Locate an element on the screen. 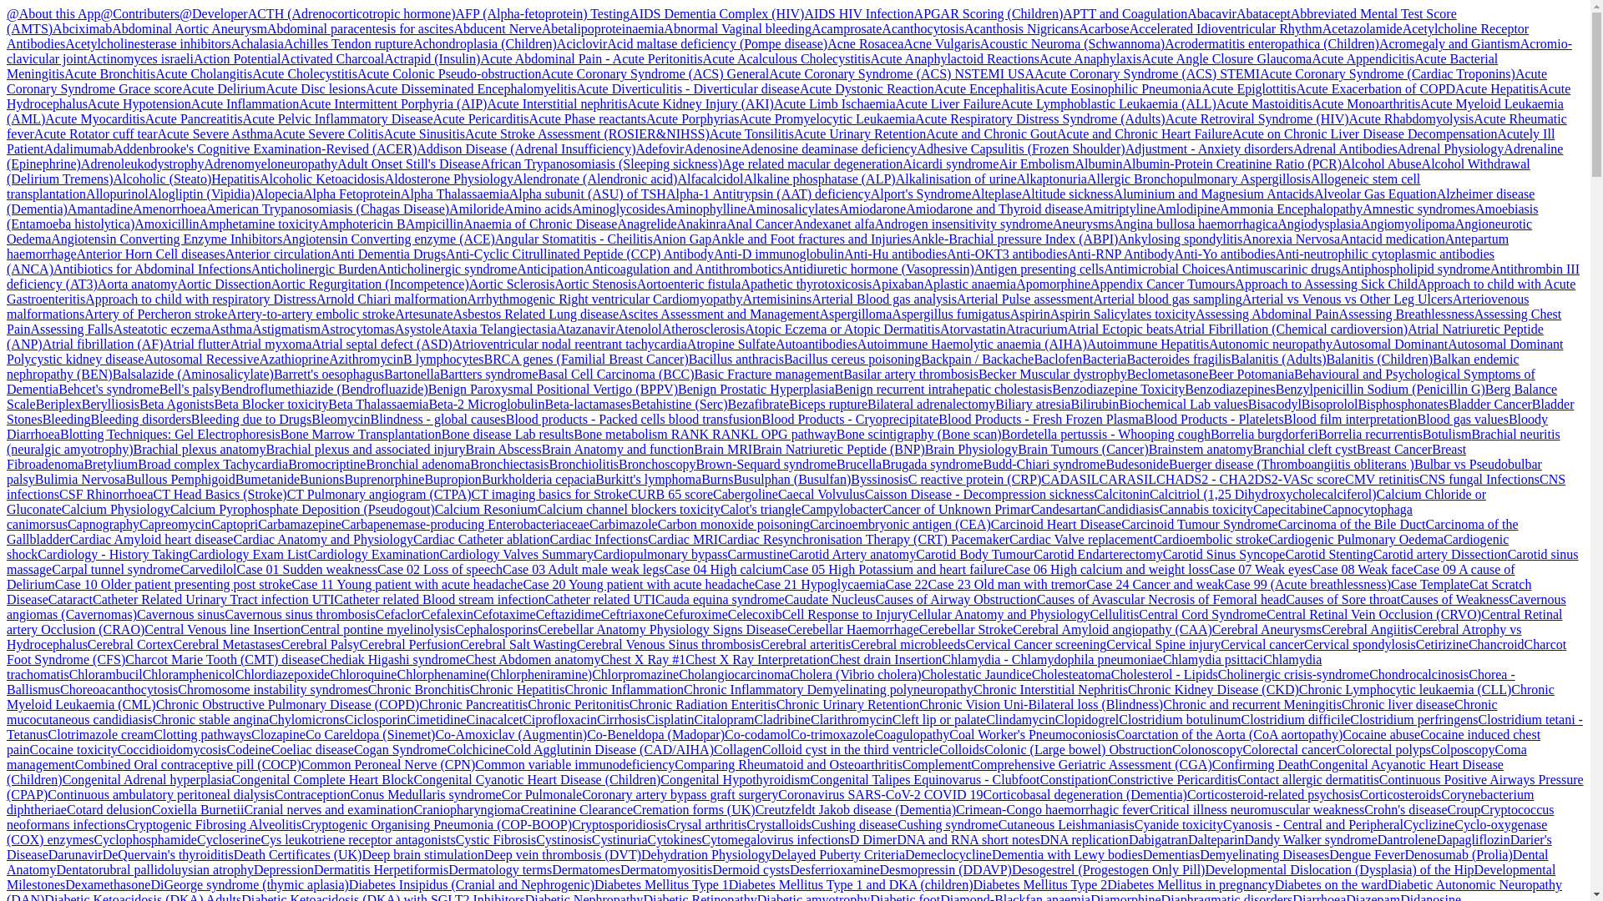 The width and height of the screenshot is (1603, 901). Abdominal paracentesis for ascites is located at coordinates (361, 28).